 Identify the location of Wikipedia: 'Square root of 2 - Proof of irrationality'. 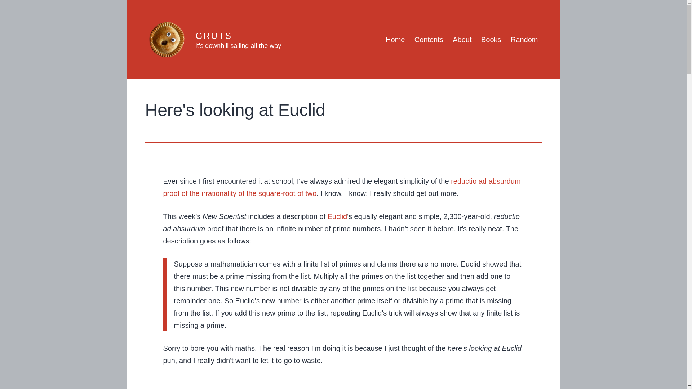
(239, 193).